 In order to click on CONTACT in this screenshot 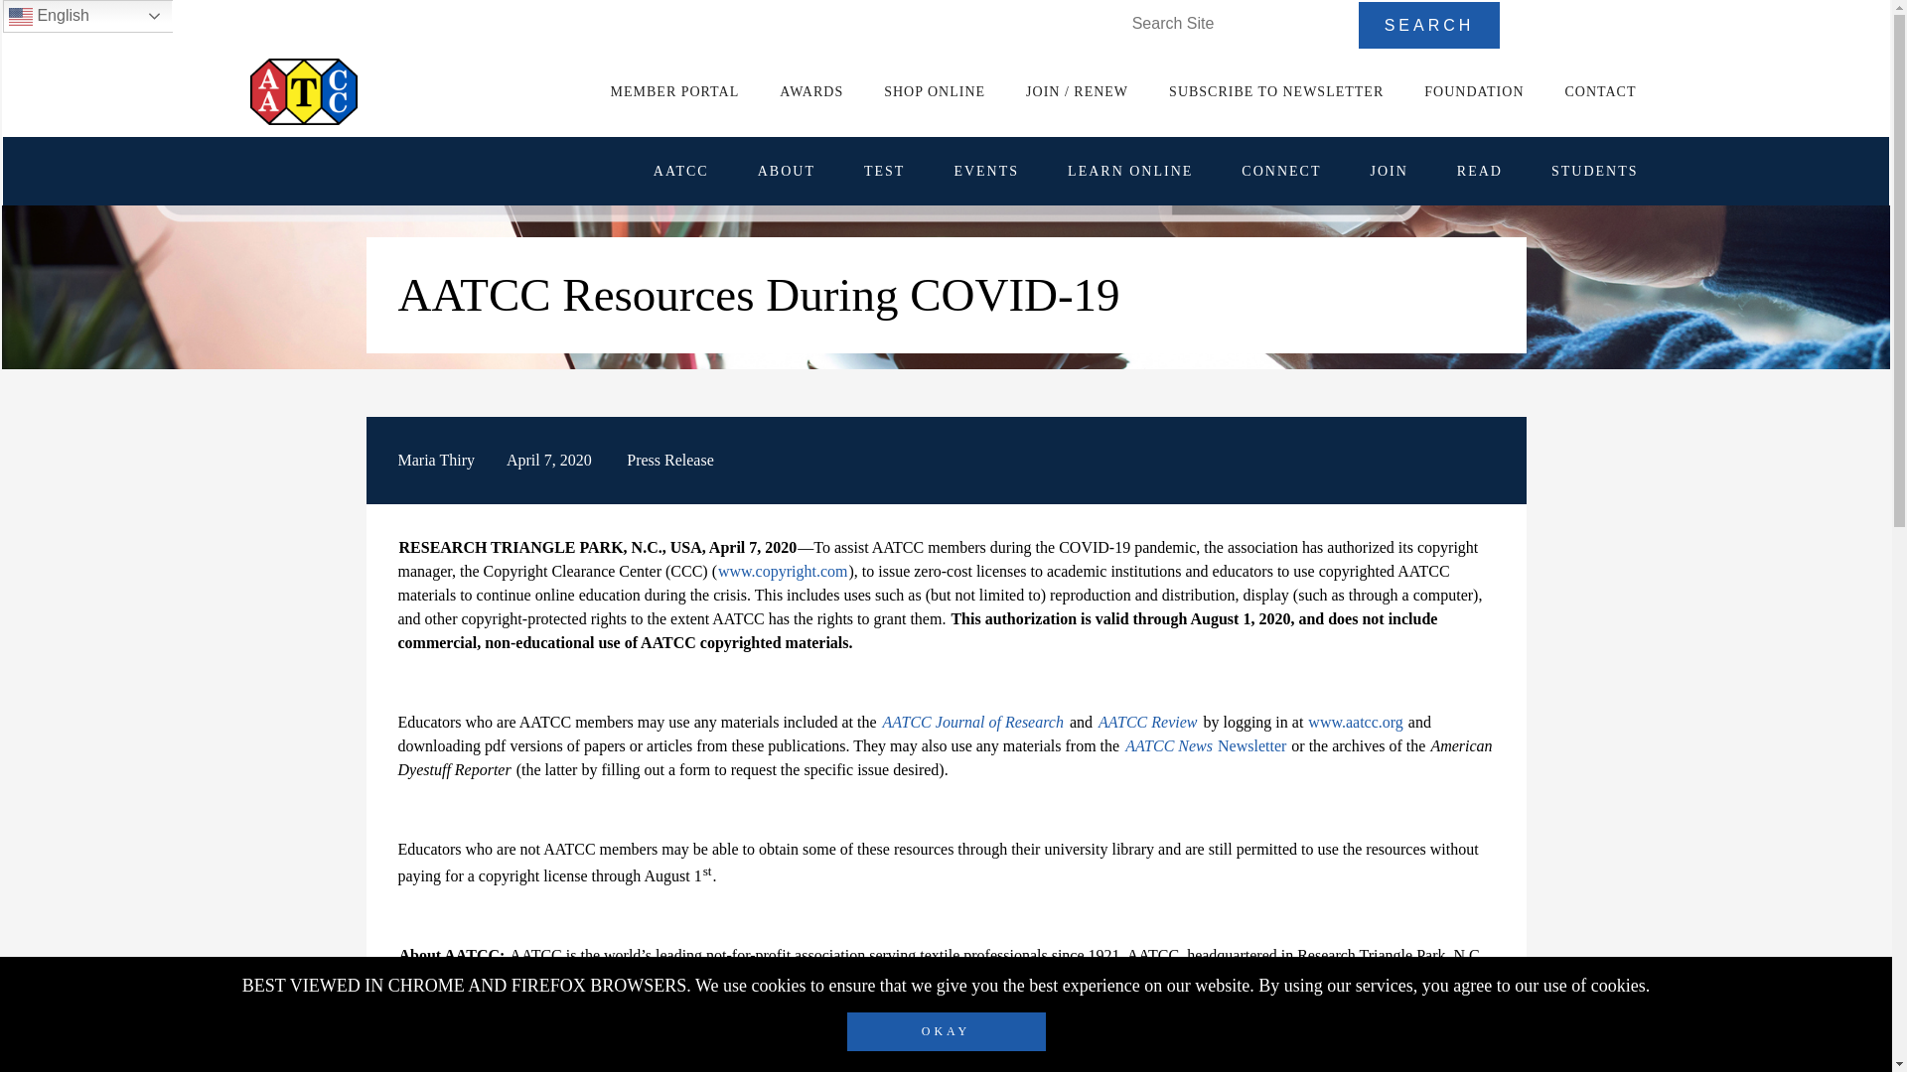, I will do `click(1601, 91)`.